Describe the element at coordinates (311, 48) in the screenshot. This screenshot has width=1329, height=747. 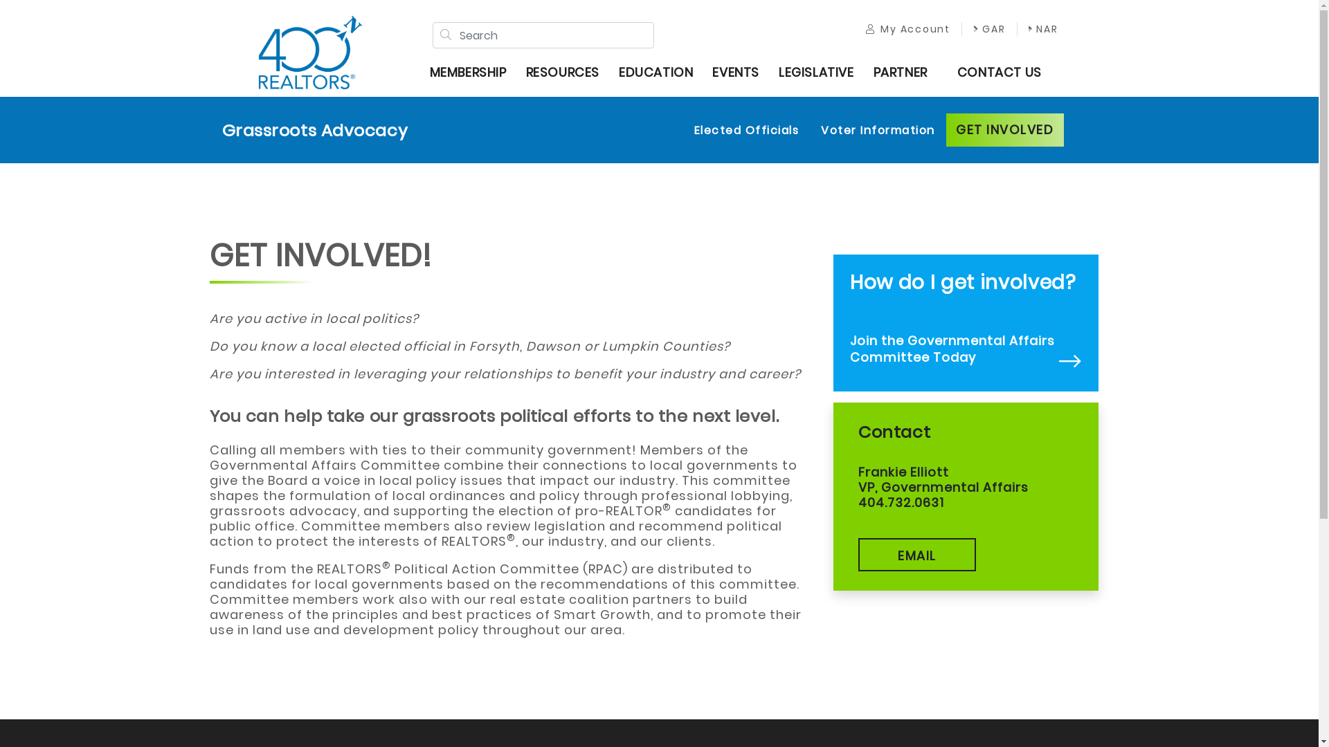
I see `Open image in original size` at that location.